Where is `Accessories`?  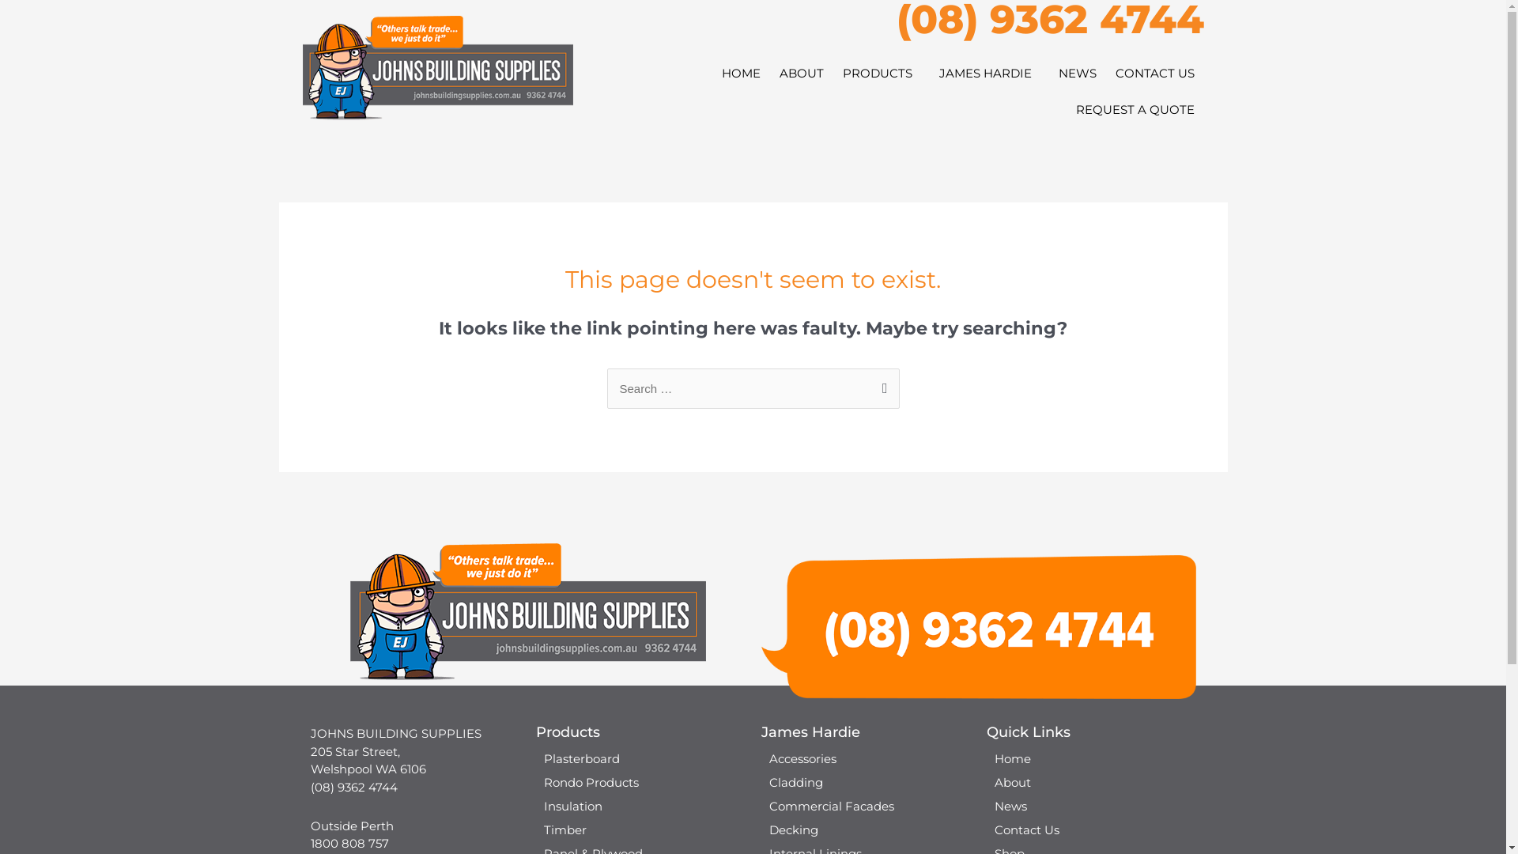
Accessories is located at coordinates (865, 759).